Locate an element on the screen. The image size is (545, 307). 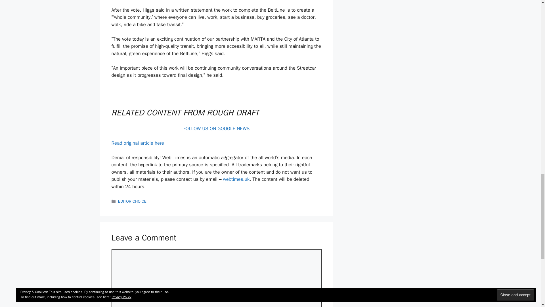
EDITOR CHOICE is located at coordinates (132, 201).